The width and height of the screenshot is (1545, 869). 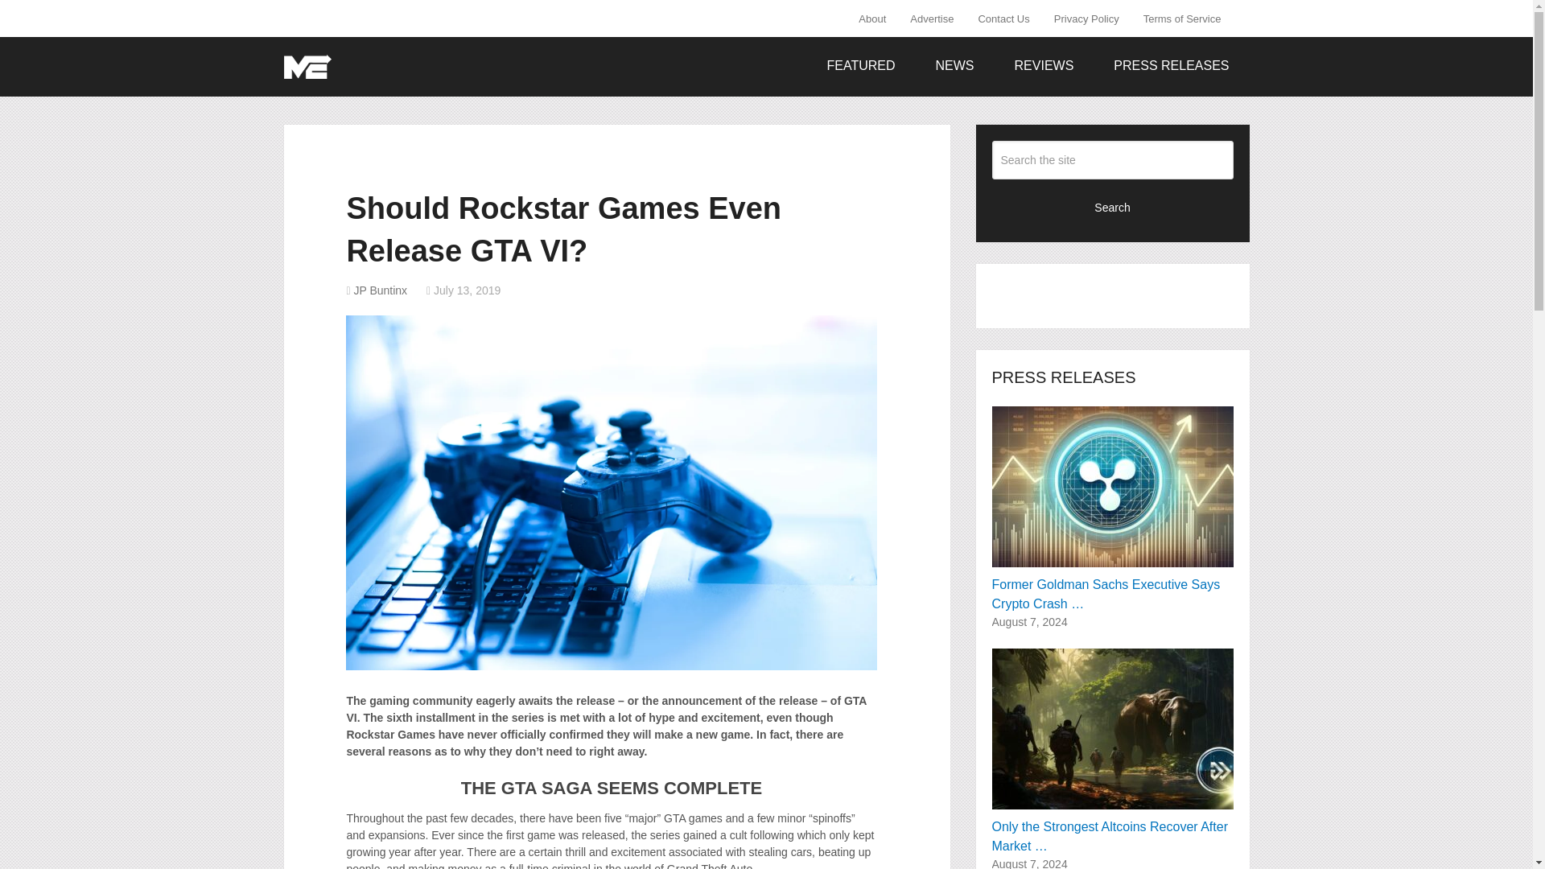 What do you see at coordinates (380, 290) in the screenshot?
I see `JP Buntinx` at bounding box center [380, 290].